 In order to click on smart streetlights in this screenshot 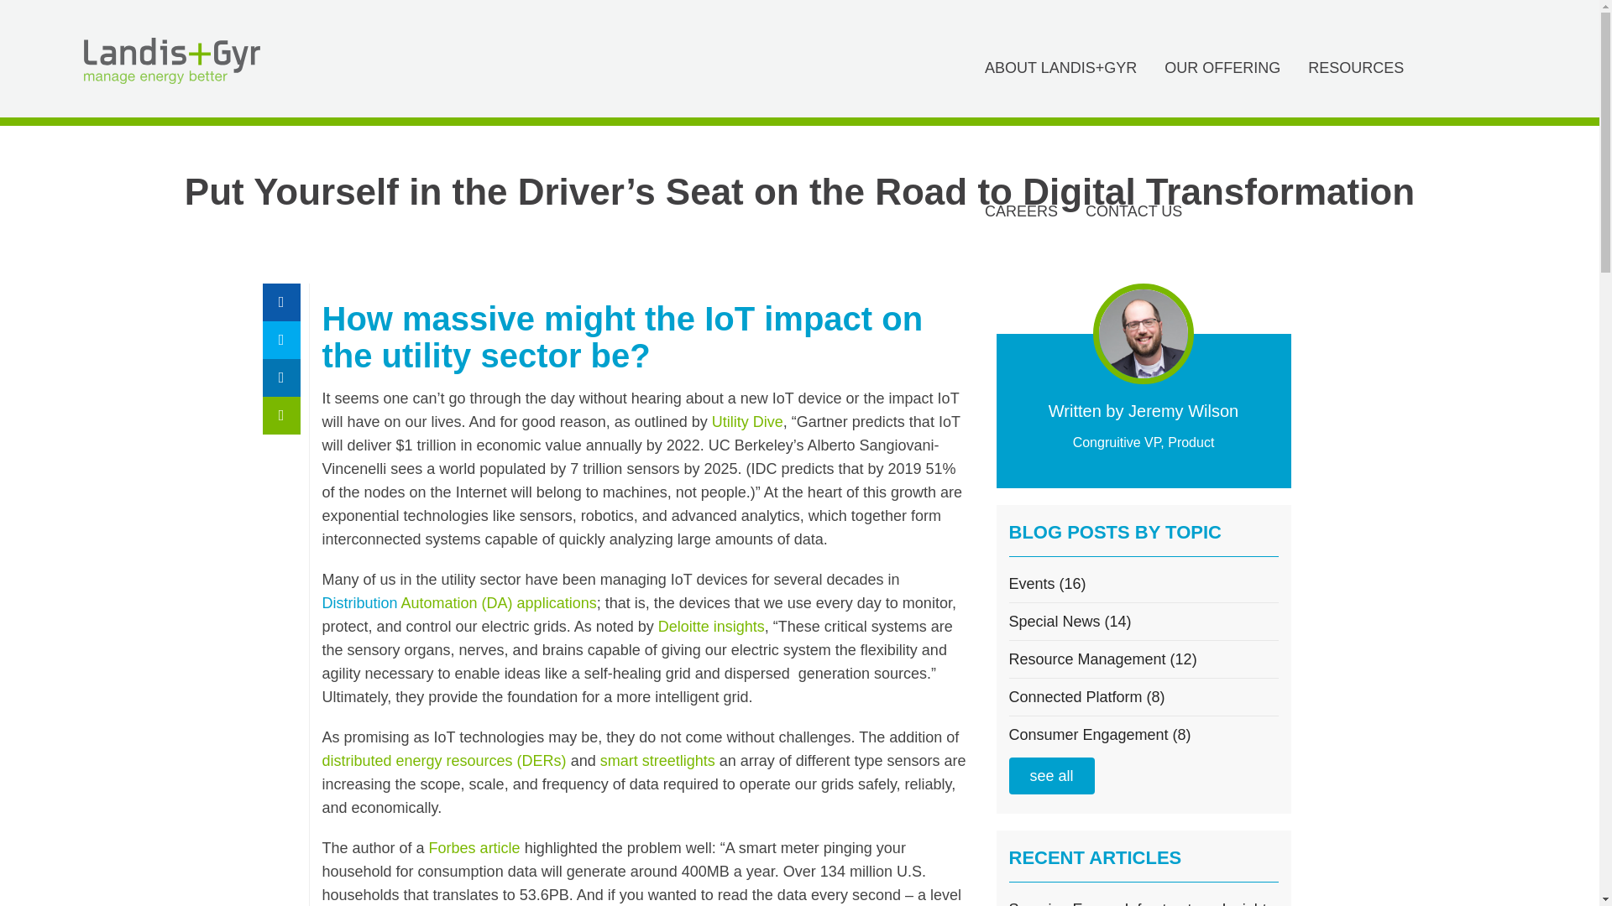, I will do `click(657, 760)`.